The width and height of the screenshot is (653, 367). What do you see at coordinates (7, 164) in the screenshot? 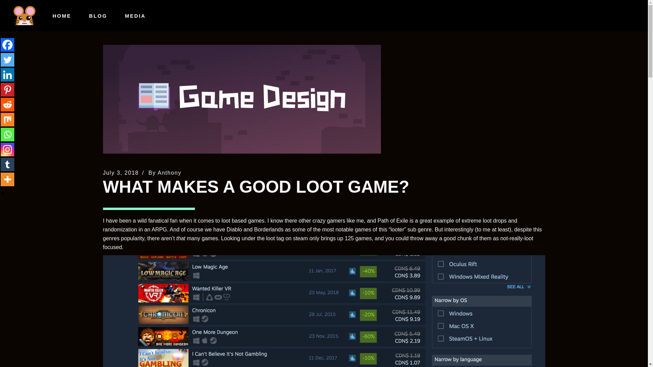
I see `Tumblr` at bounding box center [7, 164].